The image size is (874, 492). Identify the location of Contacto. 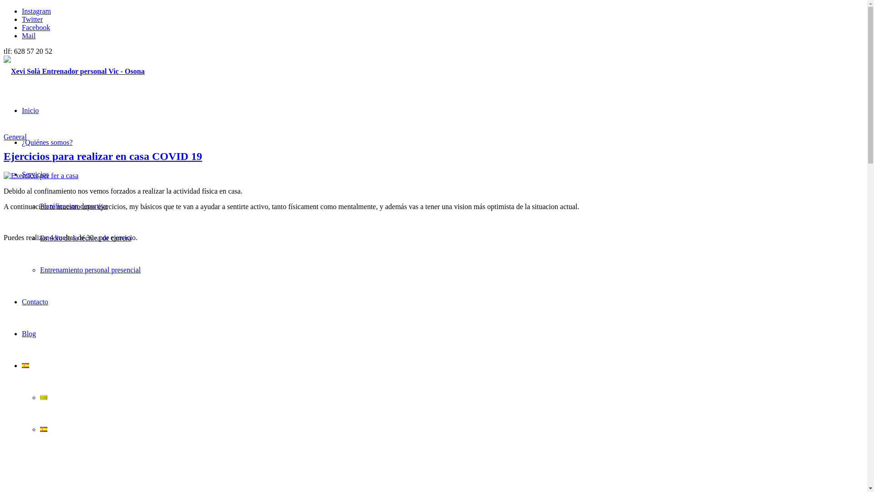
(35, 302).